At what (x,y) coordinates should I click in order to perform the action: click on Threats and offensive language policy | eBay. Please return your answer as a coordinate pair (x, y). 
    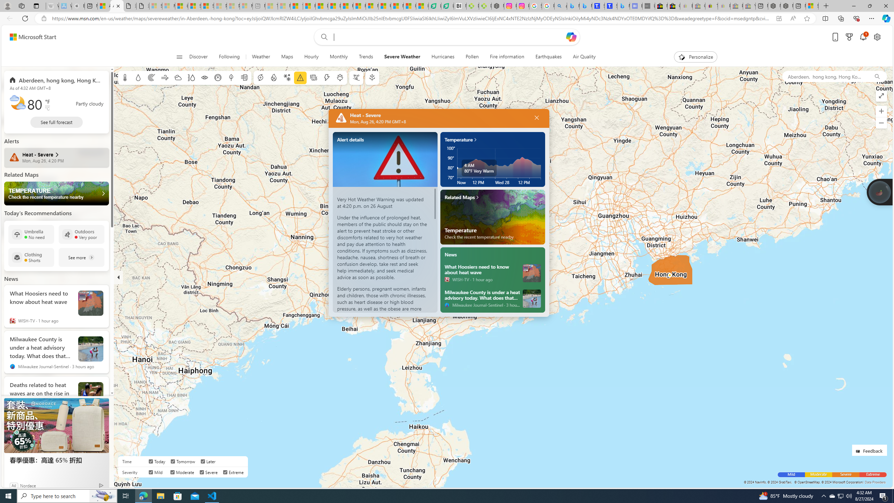
    Looking at the image, I should click on (712, 6).